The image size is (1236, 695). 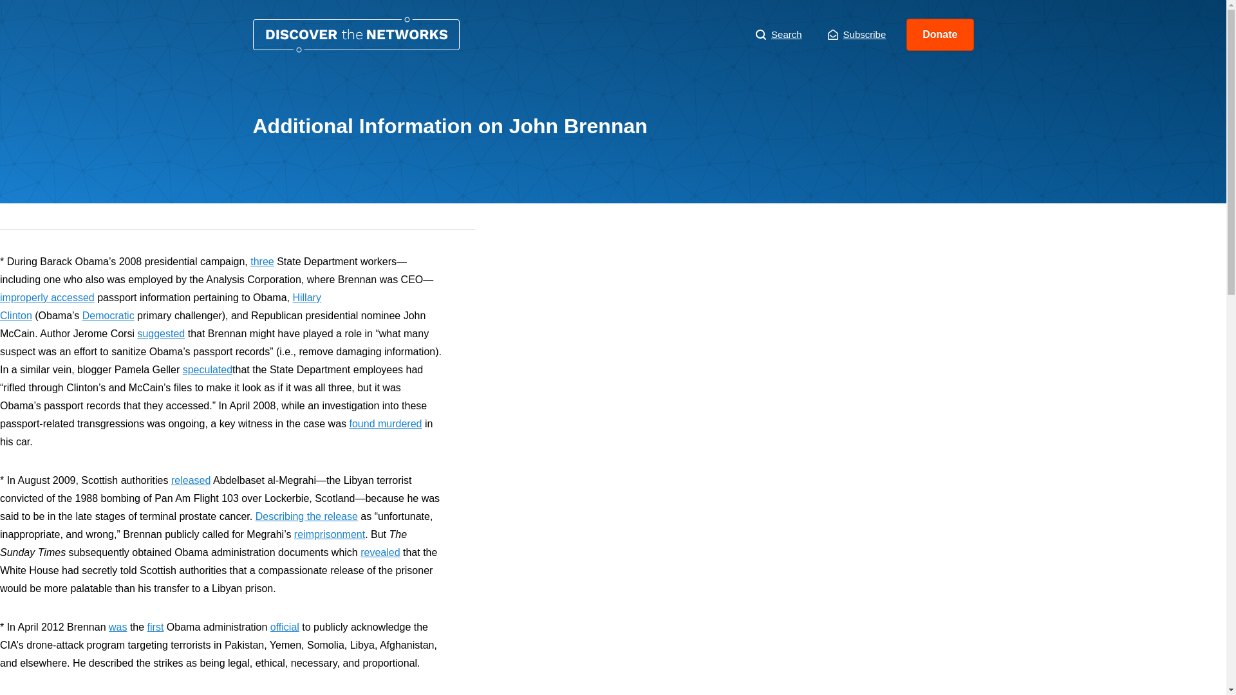 What do you see at coordinates (207, 369) in the screenshot?
I see `speculated` at bounding box center [207, 369].